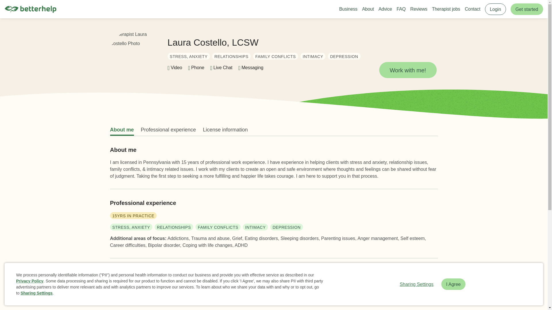 This screenshot has height=310, width=552. I want to click on Sharing Settings, so click(416, 284).